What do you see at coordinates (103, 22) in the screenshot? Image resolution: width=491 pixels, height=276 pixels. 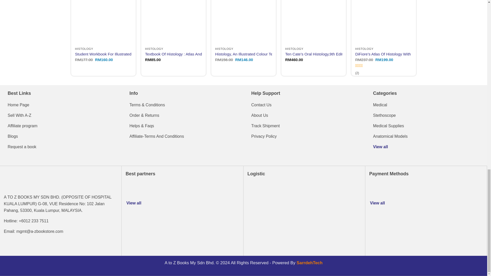 I see `9781455776450 - A-Z Bookstore` at bounding box center [103, 22].